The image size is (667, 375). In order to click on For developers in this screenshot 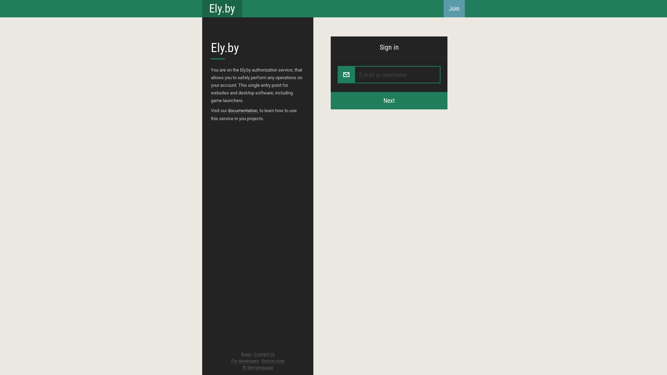, I will do `click(245, 361)`.